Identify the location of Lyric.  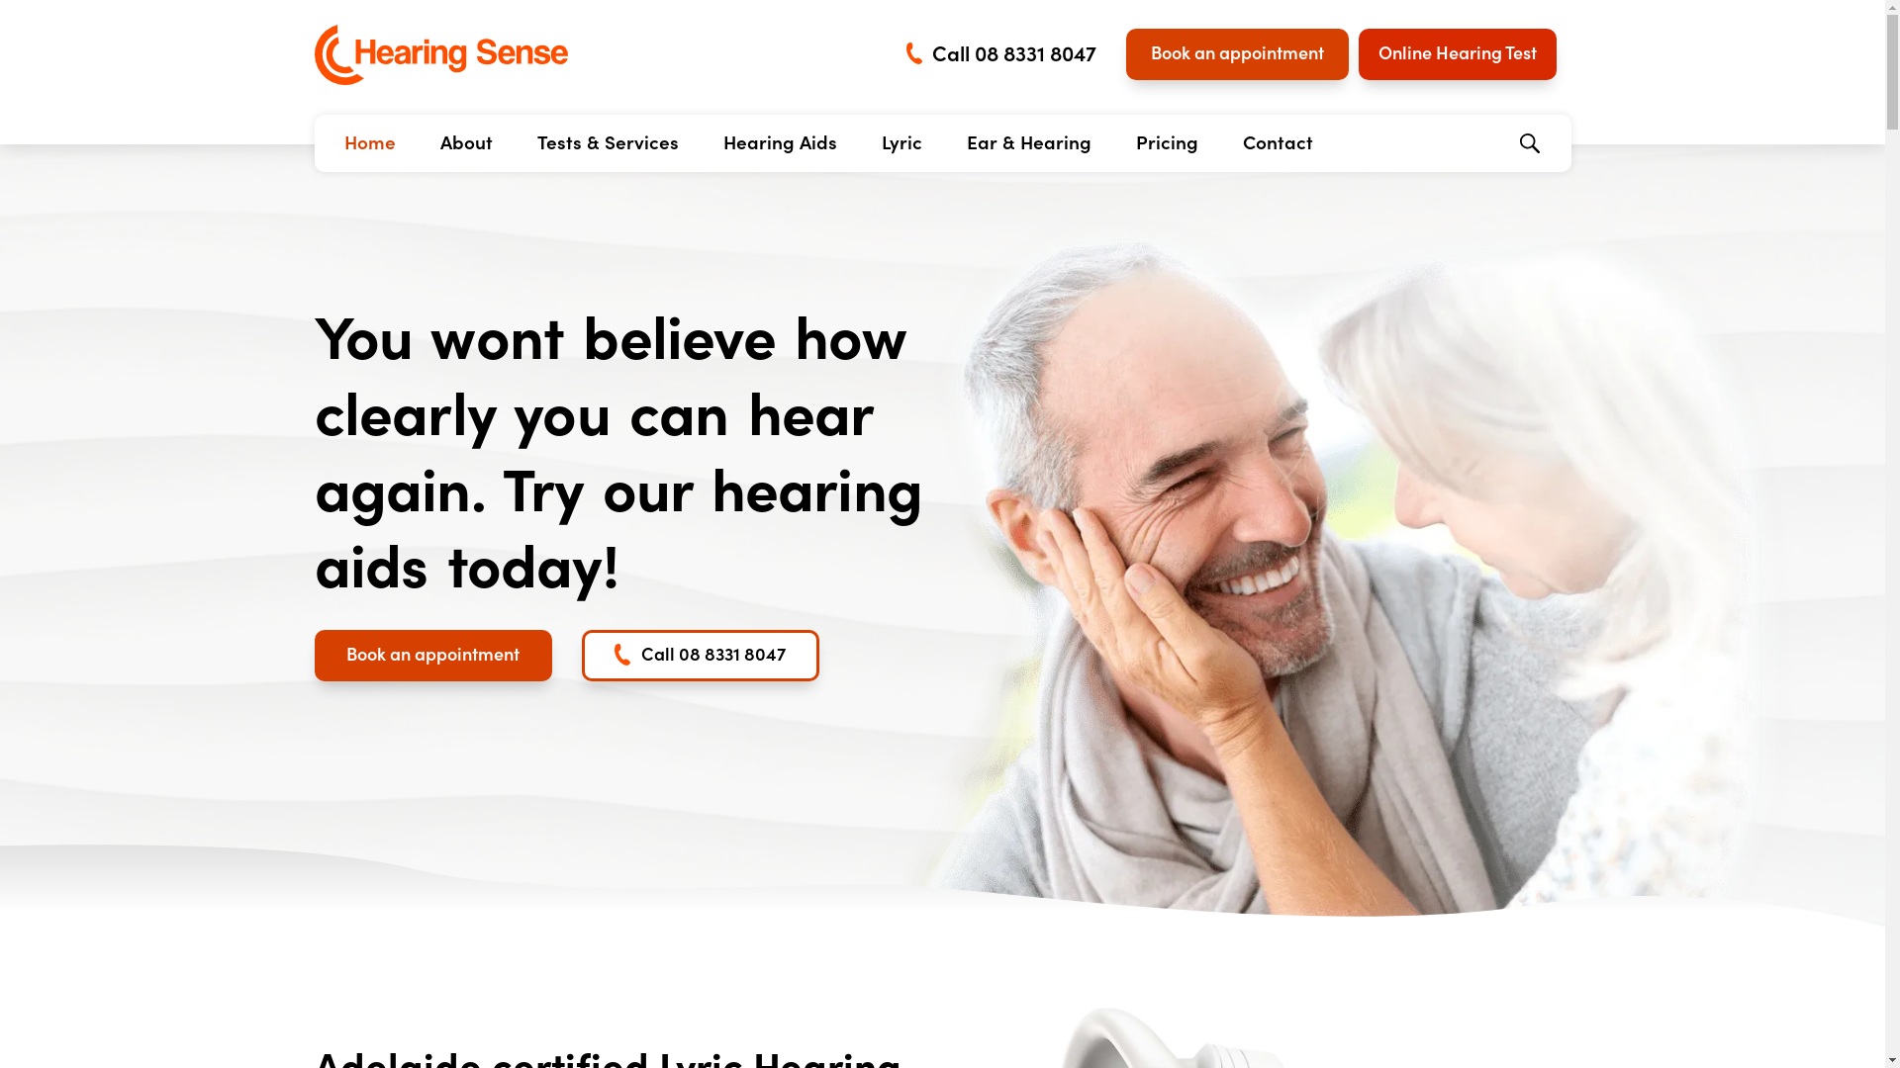
(901, 140).